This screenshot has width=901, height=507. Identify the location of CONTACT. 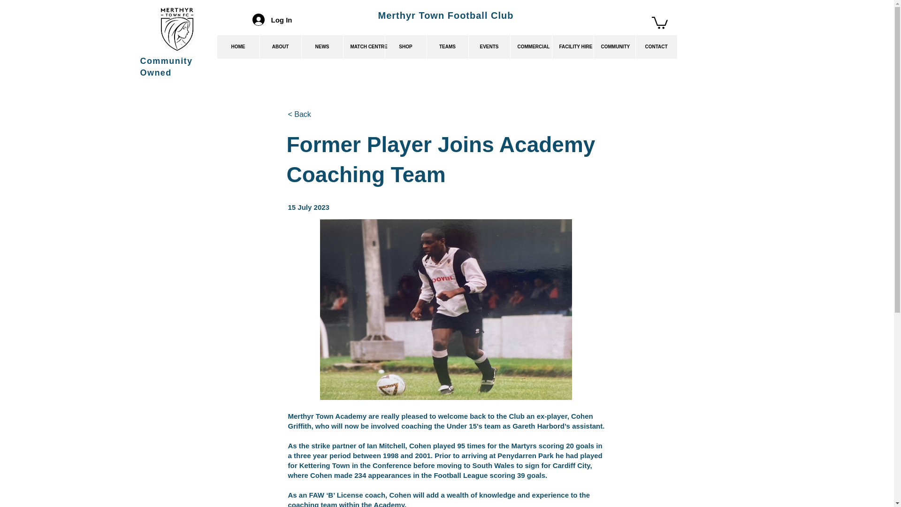
(656, 47).